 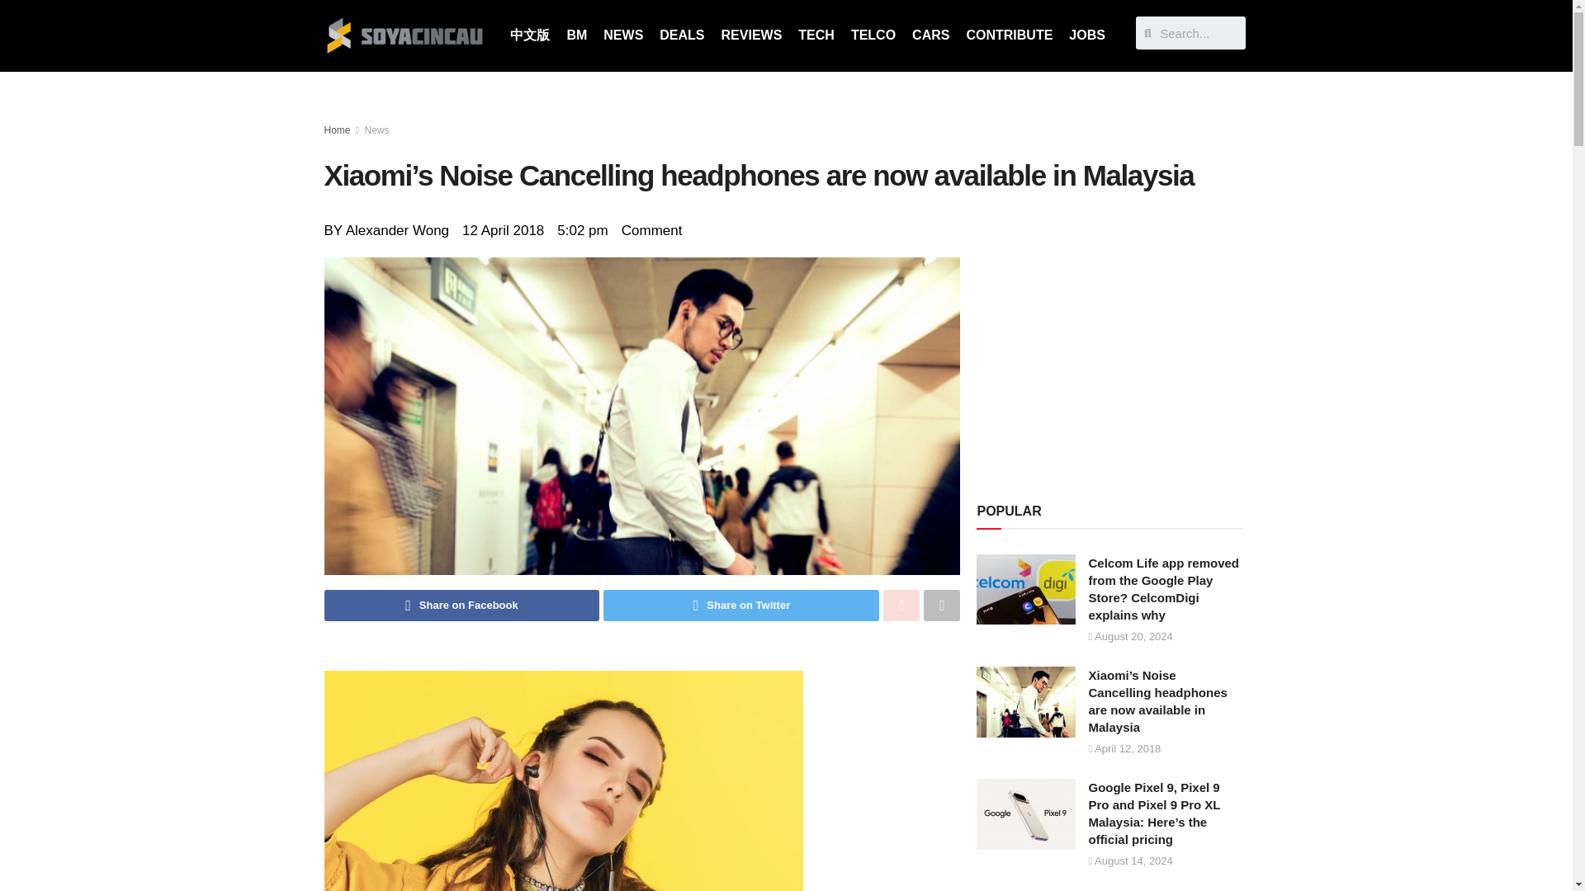 I want to click on CARS, so click(x=930, y=35).